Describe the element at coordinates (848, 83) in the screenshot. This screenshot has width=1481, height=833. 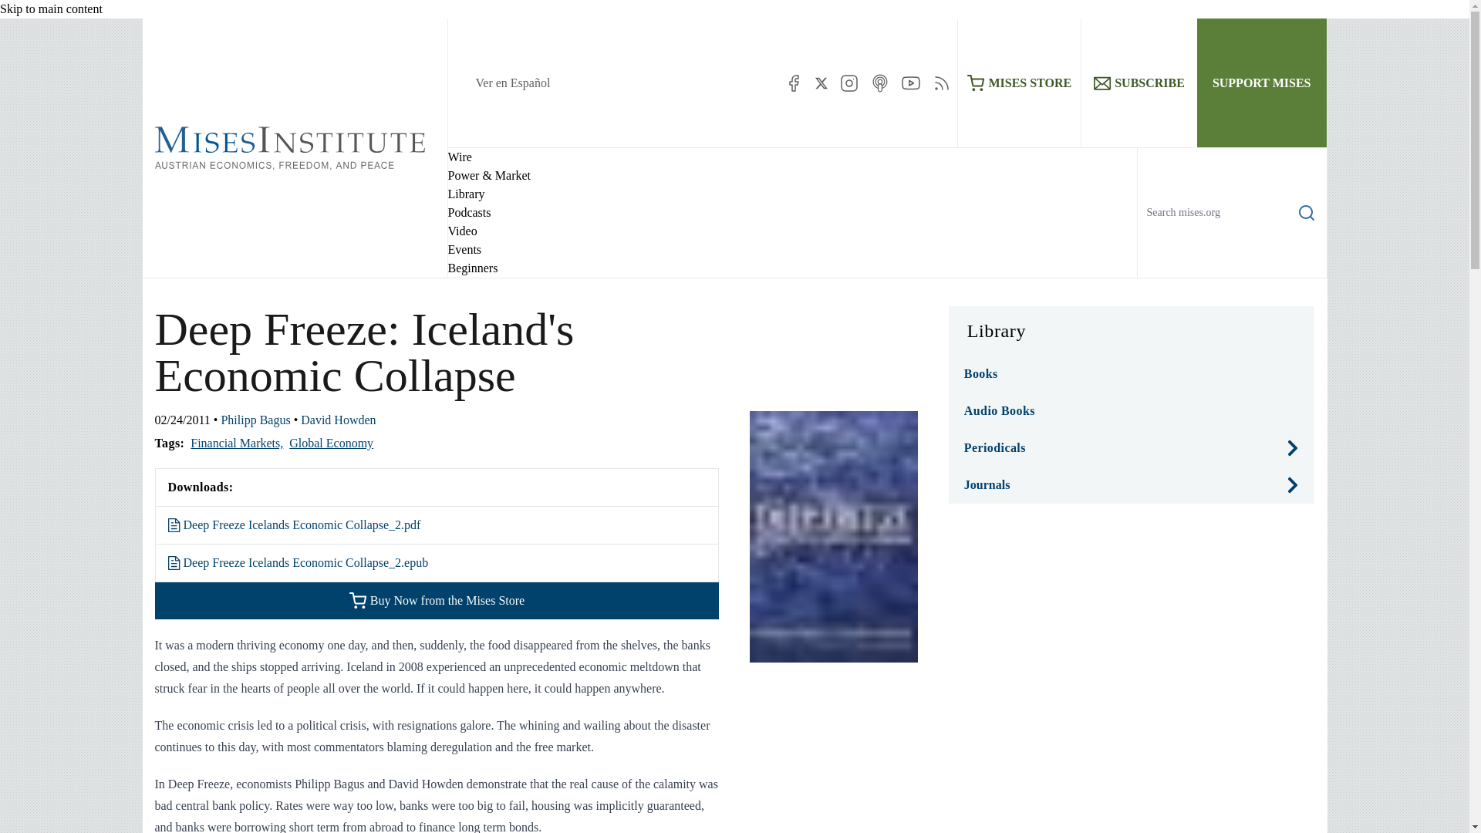
I see `Mises Instagram` at that location.